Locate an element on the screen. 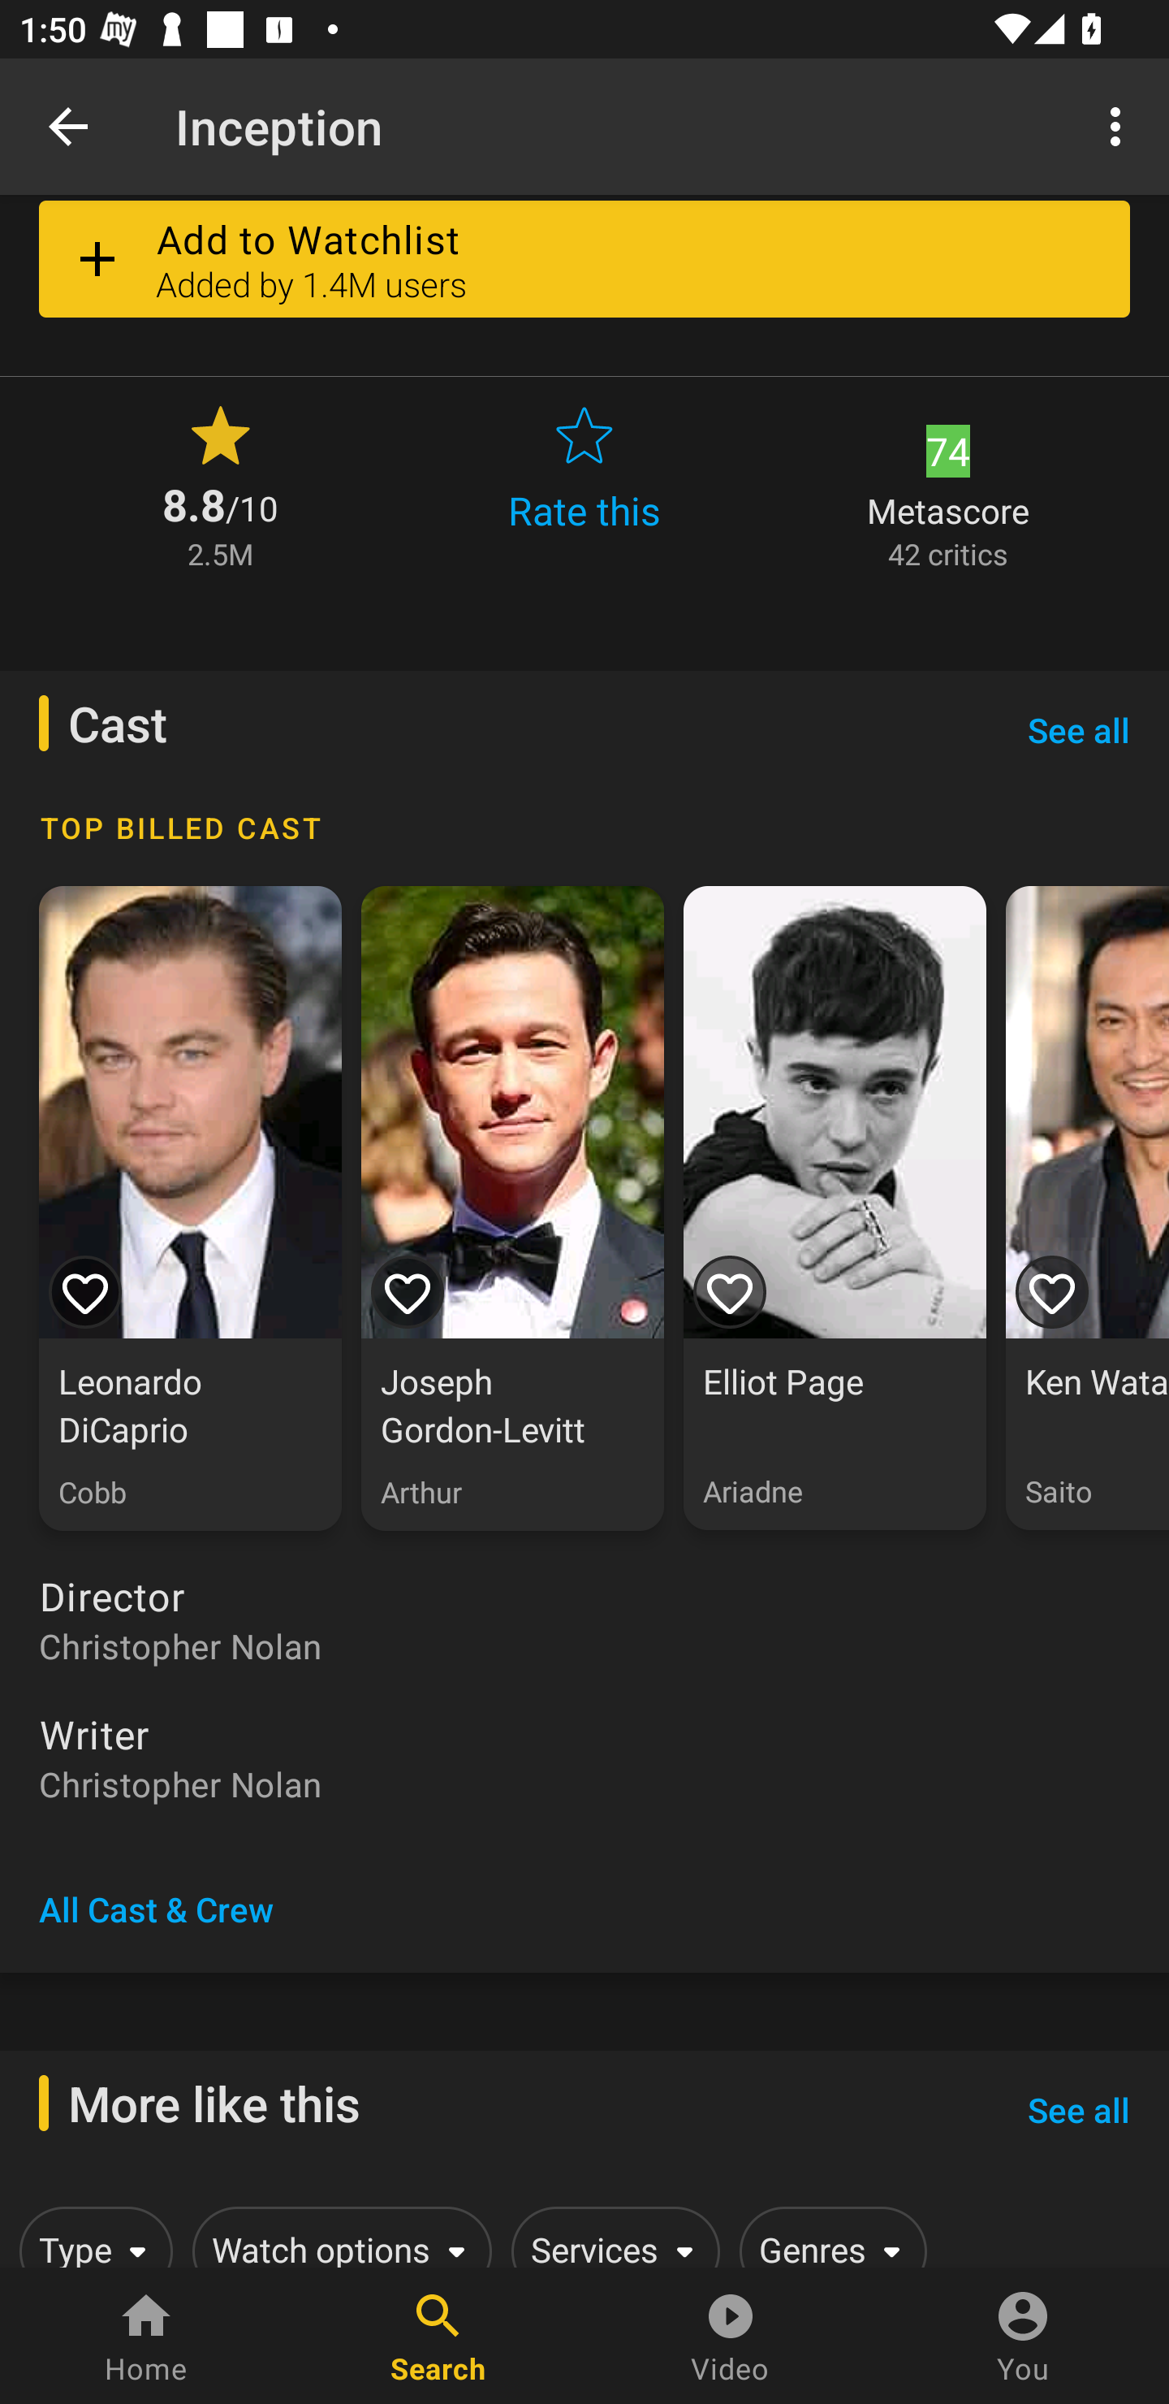  Elliot Page Ariadne is located at coordinates (835, 1208).